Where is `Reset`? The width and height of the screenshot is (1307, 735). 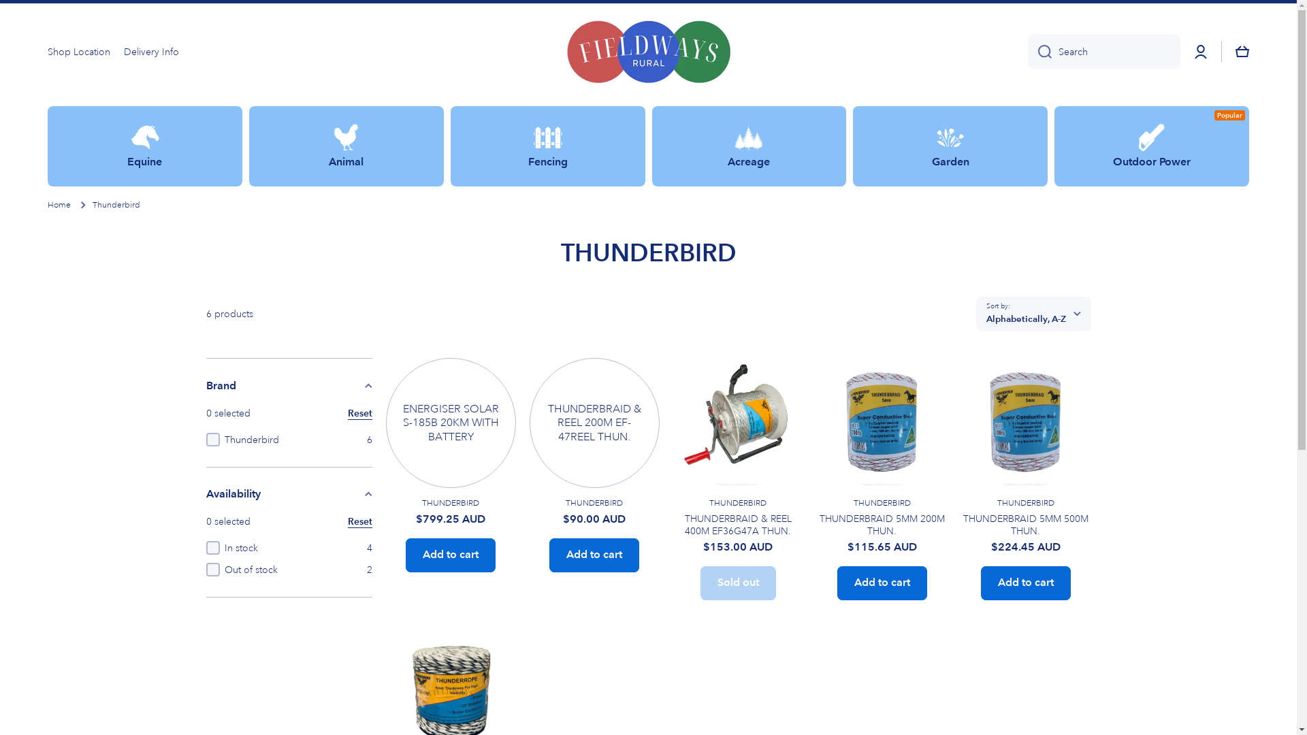 Reset is located at coordinates (359, 521).